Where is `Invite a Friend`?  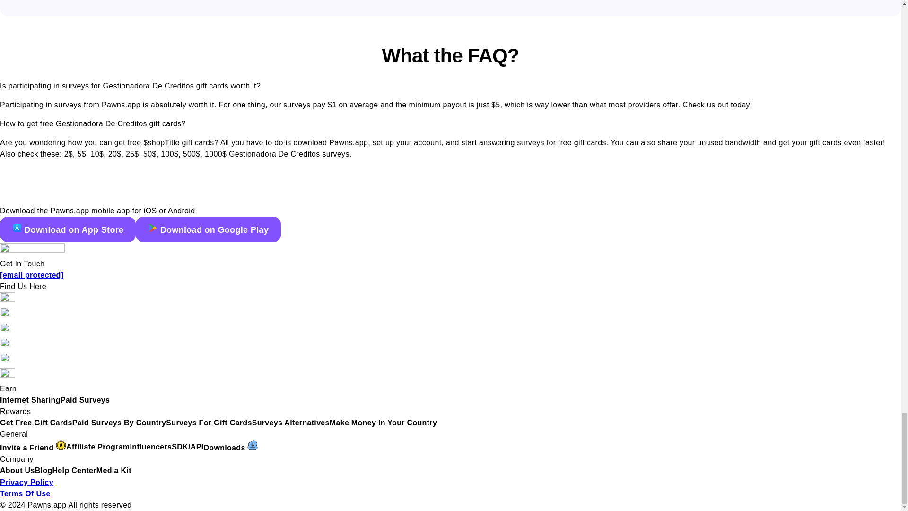
Invite a Friend is located at coordinates (33, 447).